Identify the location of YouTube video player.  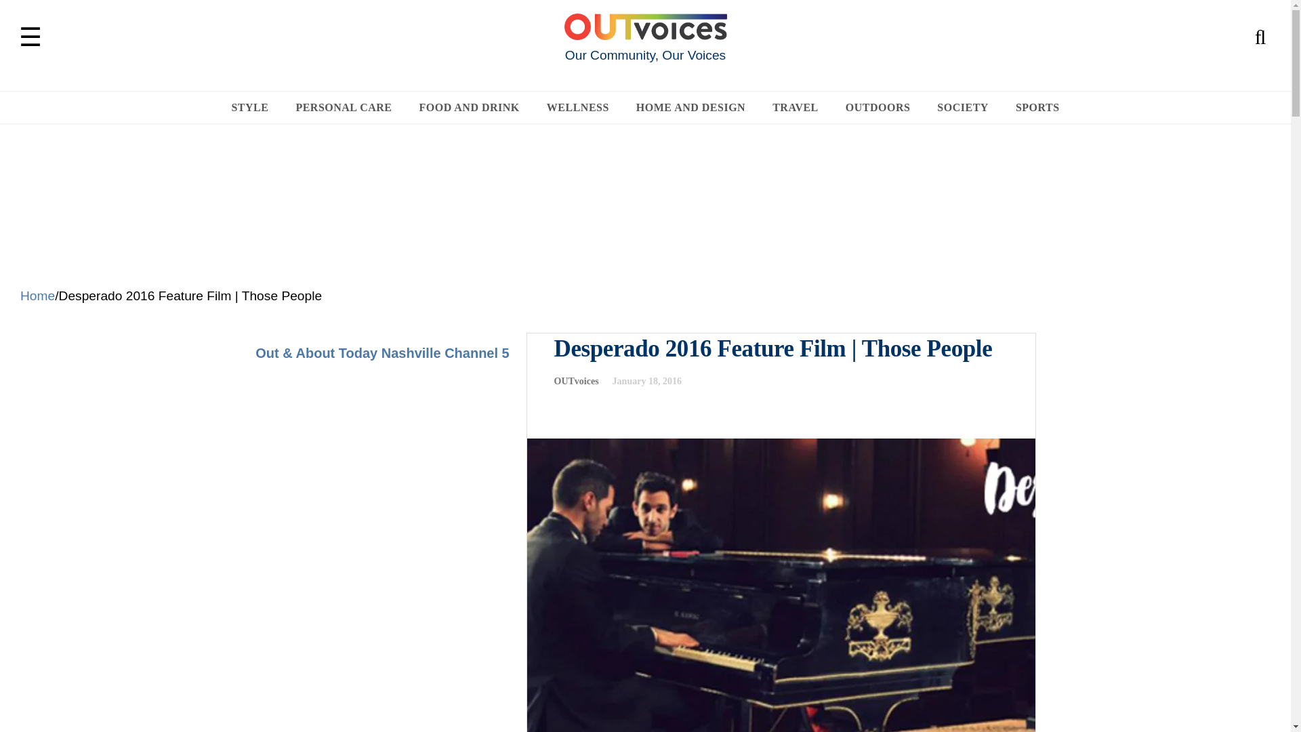
(381, 495).